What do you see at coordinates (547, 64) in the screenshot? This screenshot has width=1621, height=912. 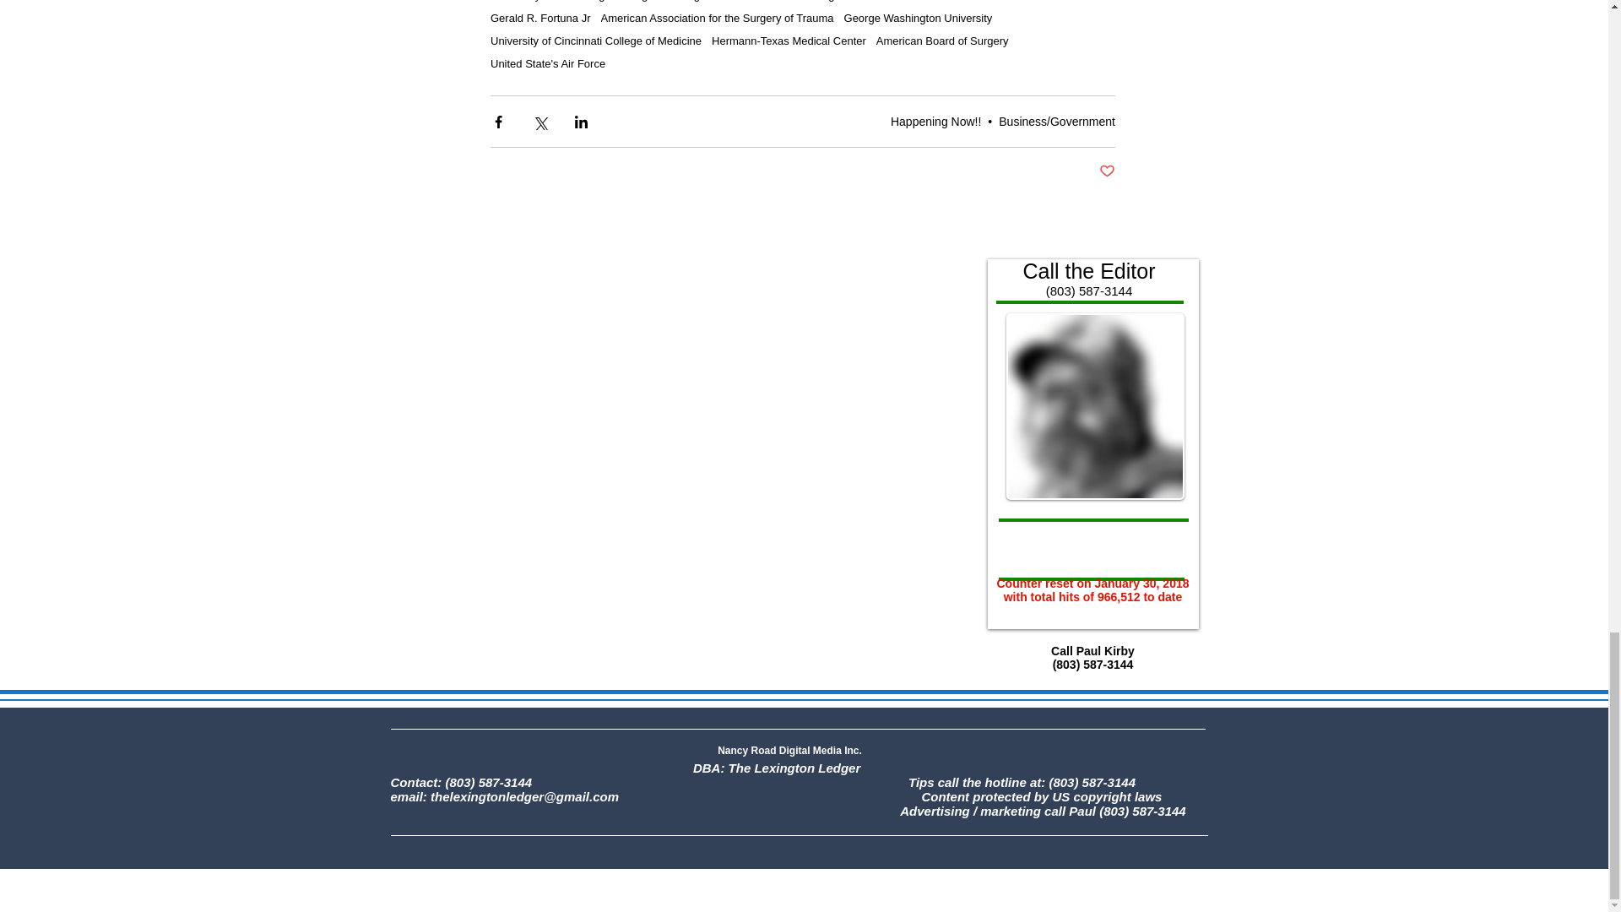 I see `United State's Air Force` at bounding box center [547, 64].